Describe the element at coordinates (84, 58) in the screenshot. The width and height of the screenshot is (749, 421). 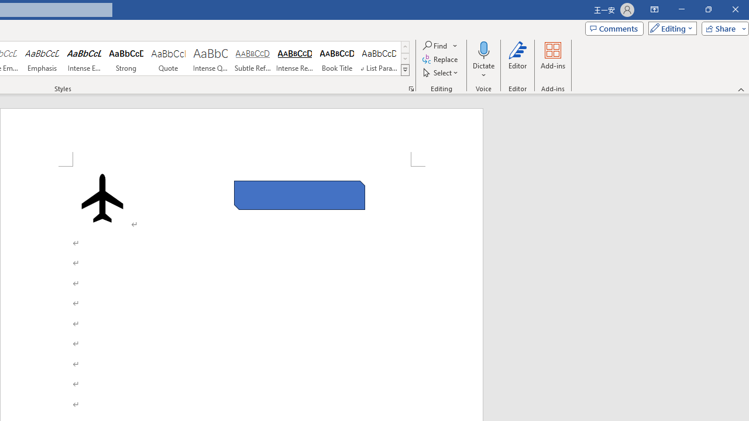
I see `Intense Emphasis` at that location.